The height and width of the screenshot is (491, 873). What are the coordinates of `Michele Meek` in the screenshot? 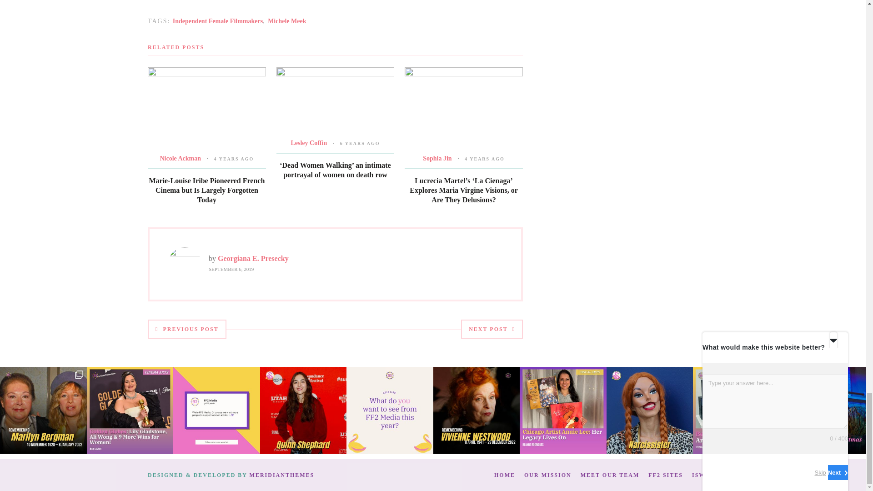 It's located at (287, 21).